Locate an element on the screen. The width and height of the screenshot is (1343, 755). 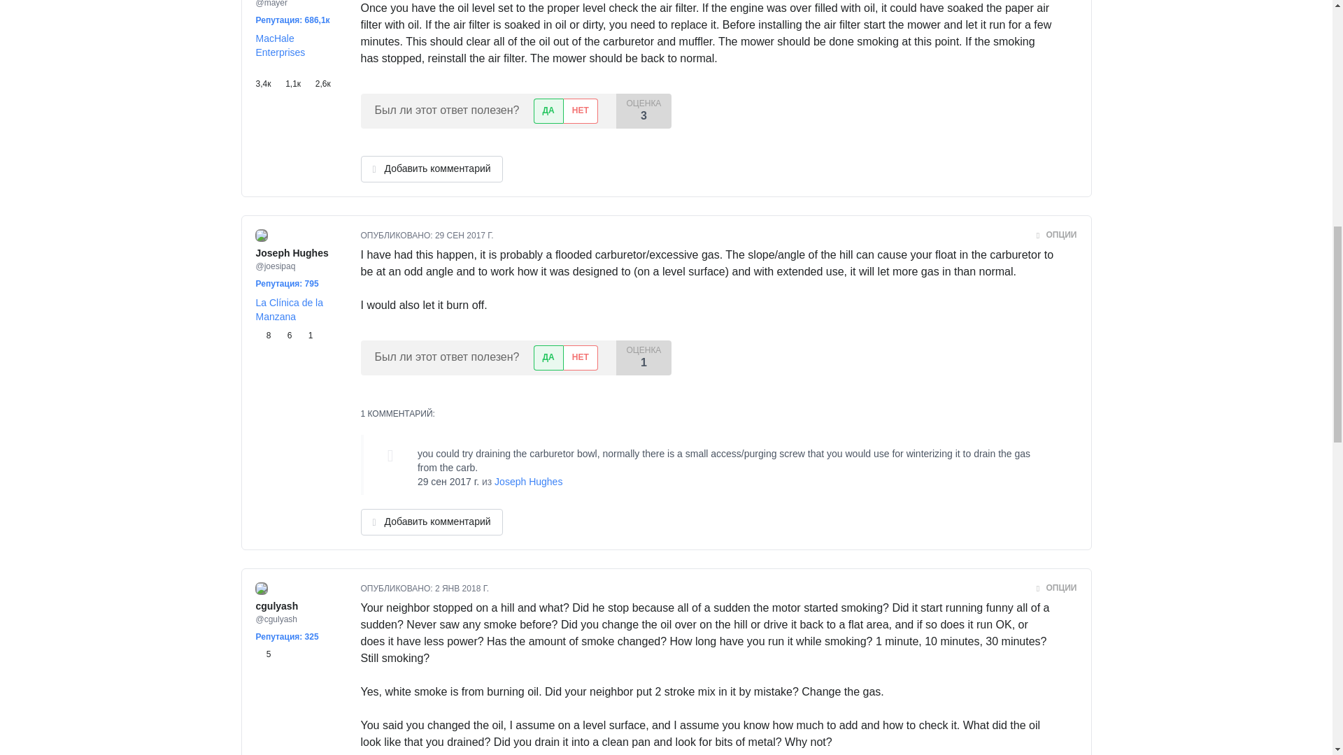
Fri, 29 Sep 2017 08:29:52 -0700 is located at coordinates (464, 236).